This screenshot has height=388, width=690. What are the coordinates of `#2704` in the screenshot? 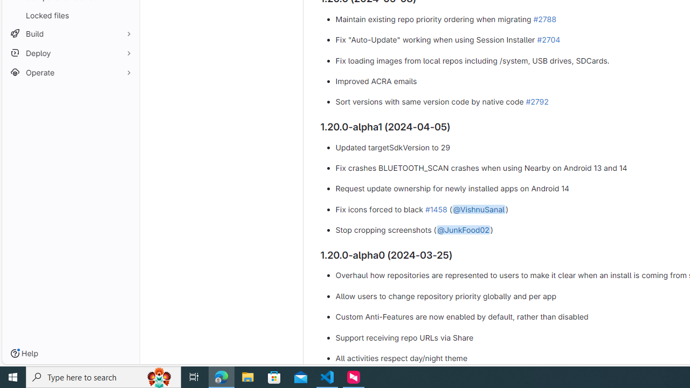 It's located at (548, 39).